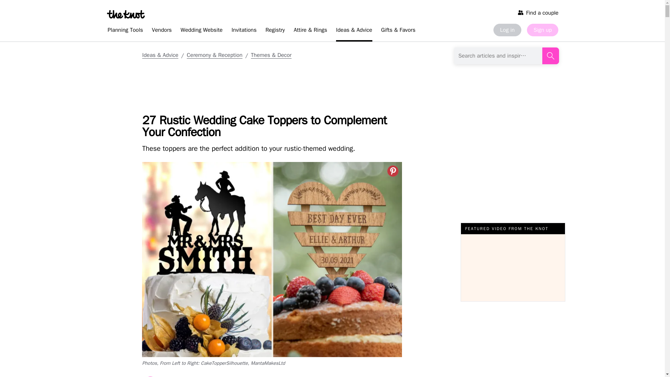 The width and height of the screenshot is (670, 377). Describe the element at coordinates (202, 31) in the screenshot. I see `Wedding Website` at that location.